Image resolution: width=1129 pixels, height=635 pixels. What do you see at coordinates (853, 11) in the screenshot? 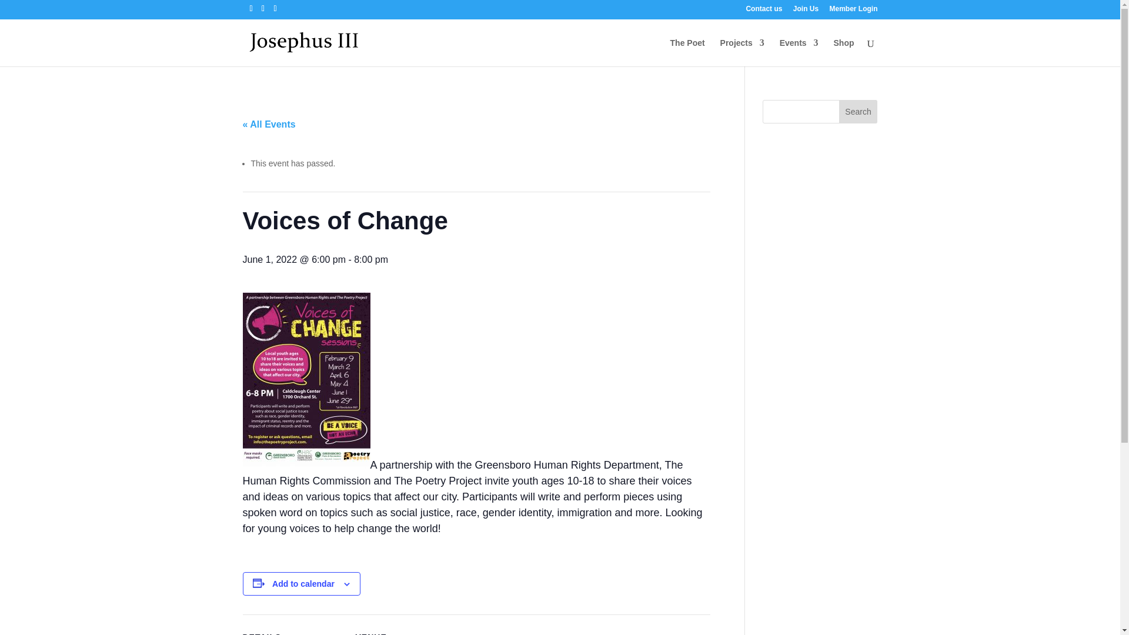
I see `Member Login` at bounding box center [853, 11].